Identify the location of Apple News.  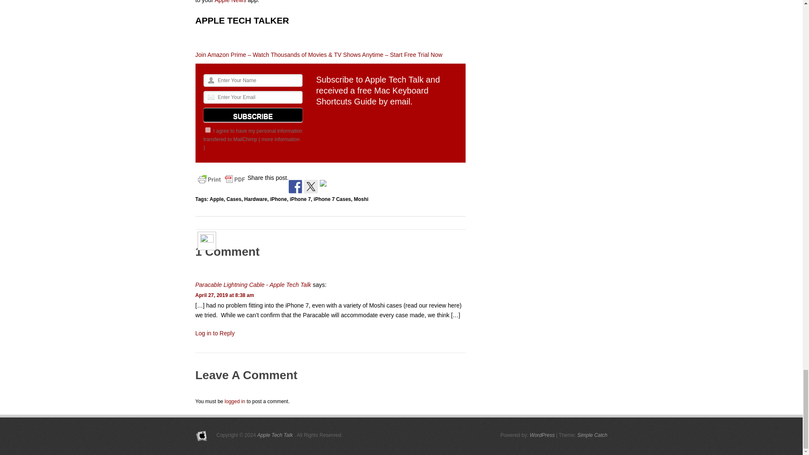
(230, 2).